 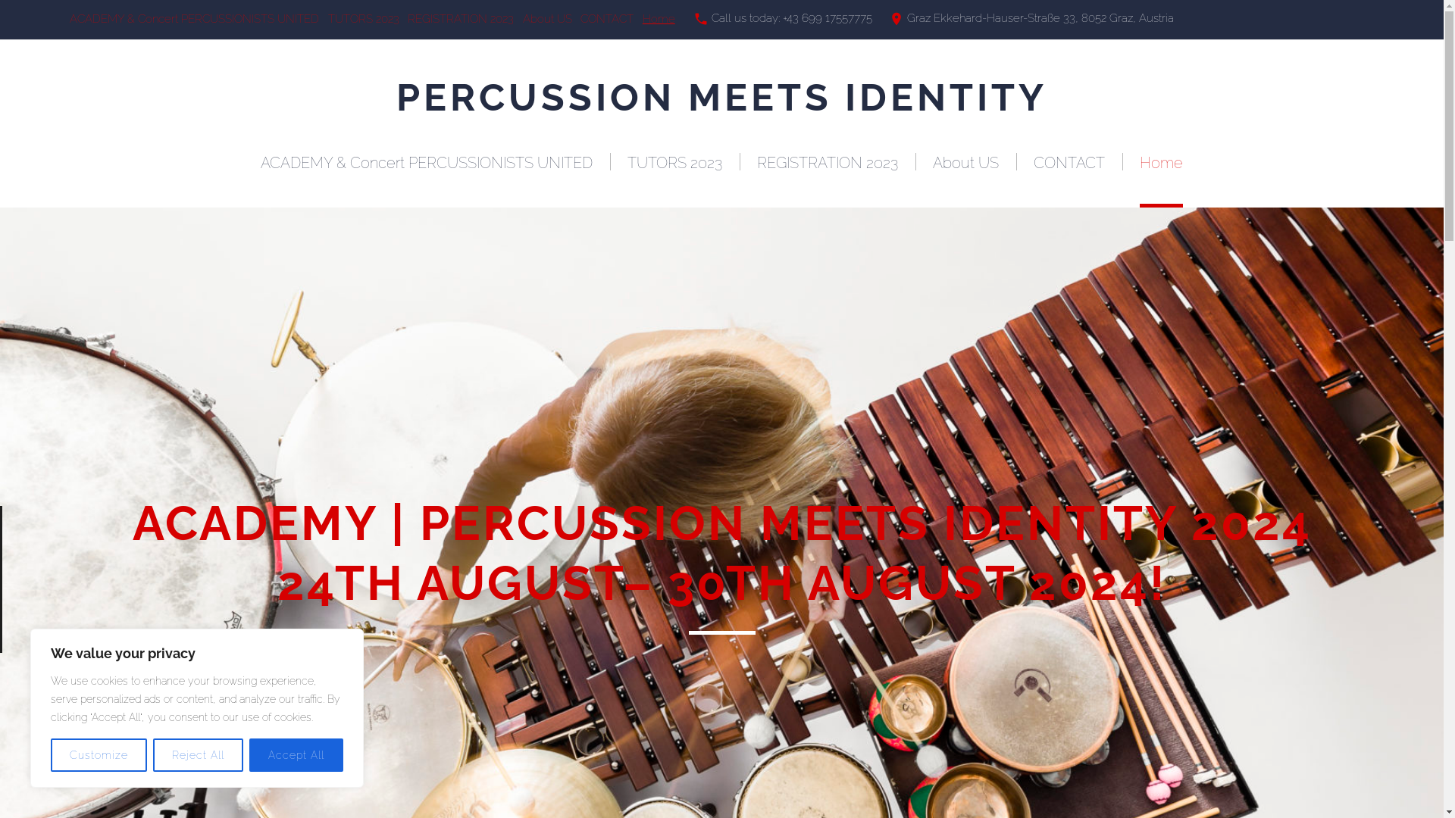 I want to click on PERCUSSION MEETS IDENTITY, so click(x=721, y=97).